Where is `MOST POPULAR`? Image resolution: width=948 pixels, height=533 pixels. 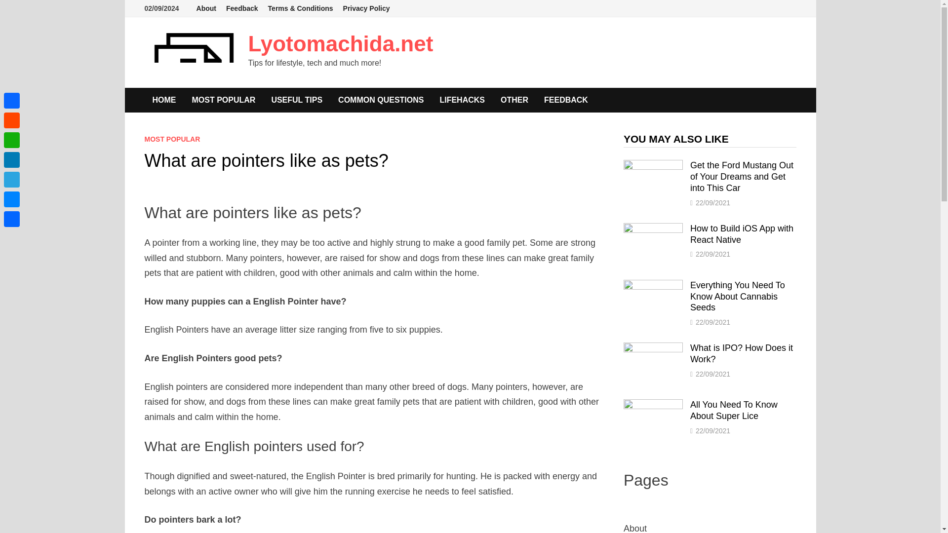 MOST POPULAR is located at coordinates (223, 100).